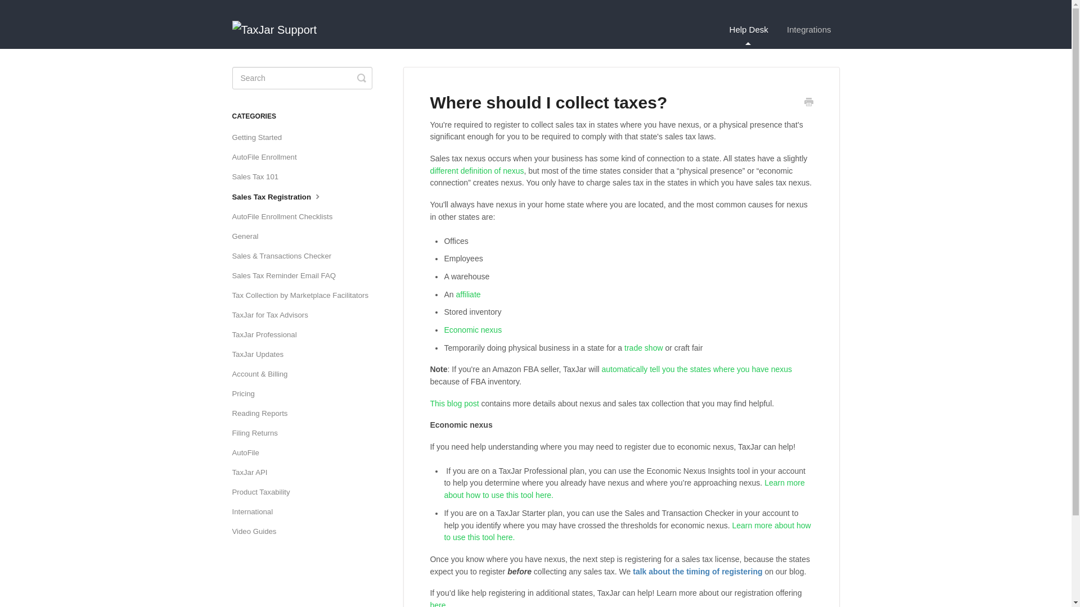 This screenshot has height=607, width=1080. Describe the element at coordinates (287, 275) in the screenshot. I see `Sales Tax Reminder Email FAQ` at that location.